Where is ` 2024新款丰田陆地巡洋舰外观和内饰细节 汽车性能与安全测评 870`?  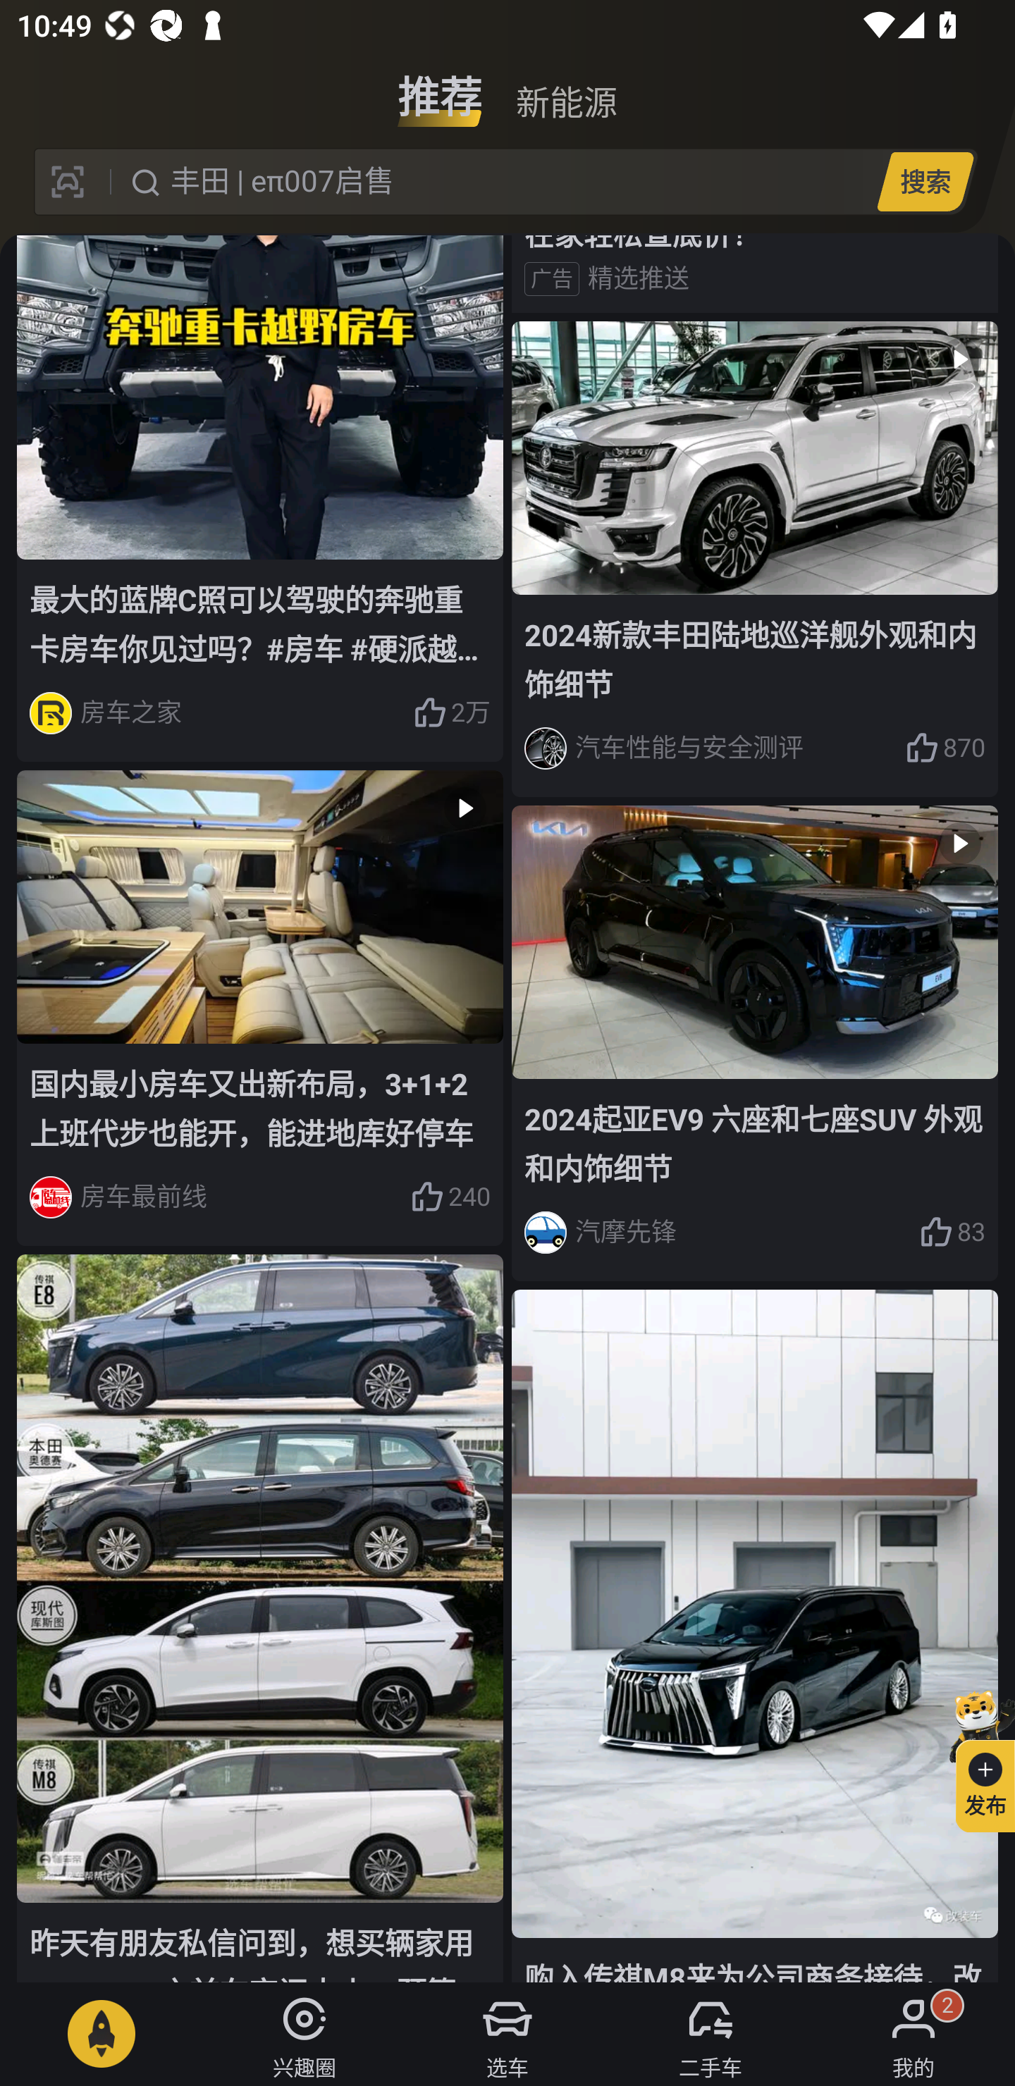  2024新款丰田陆地巡洋舰外观和内饰细节 汽车性能与安全测评 870 is located at coordinates (754, 558).